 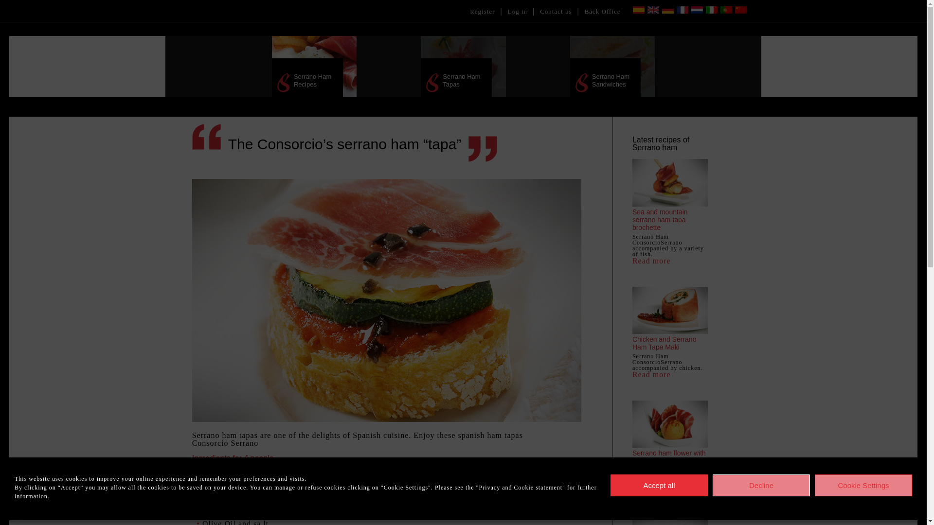 I want to click on Back Office, so click(x=602, y=12).